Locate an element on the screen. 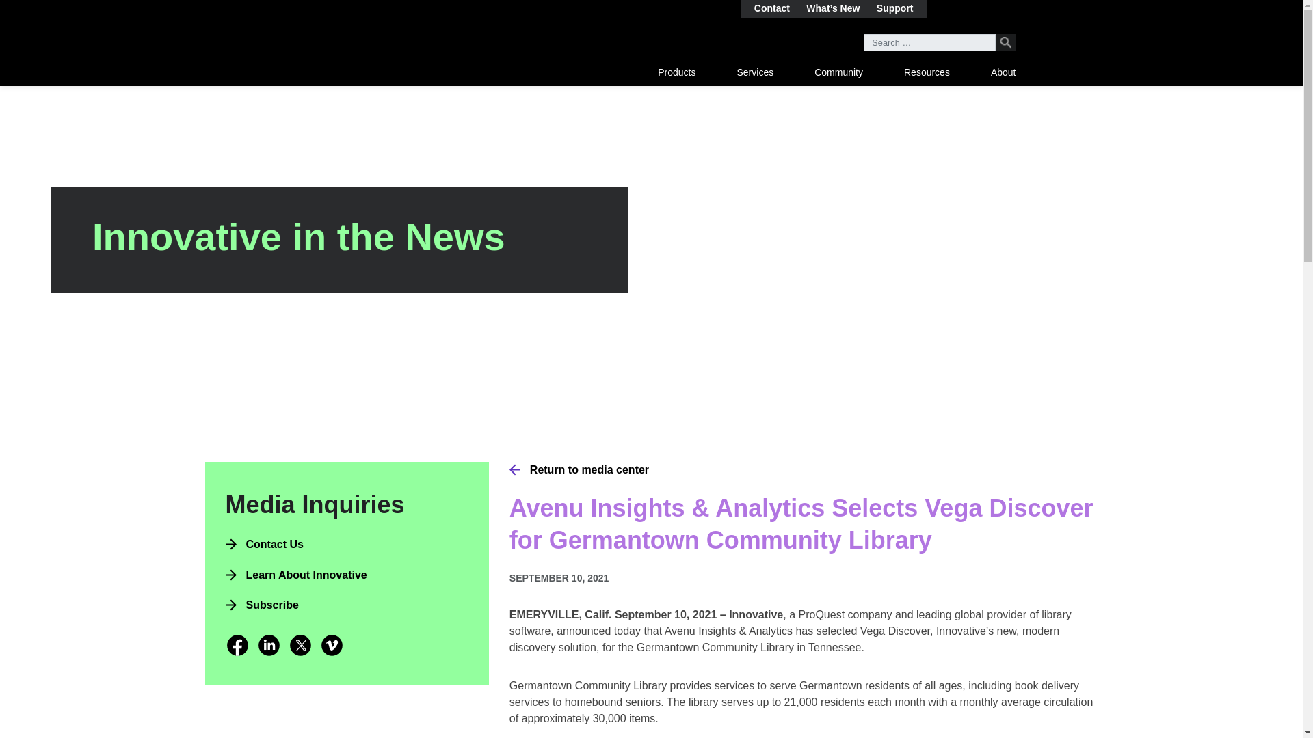 The width and height of the screenshot is (1313, 738). Contact is located at coordinates (771, 8).